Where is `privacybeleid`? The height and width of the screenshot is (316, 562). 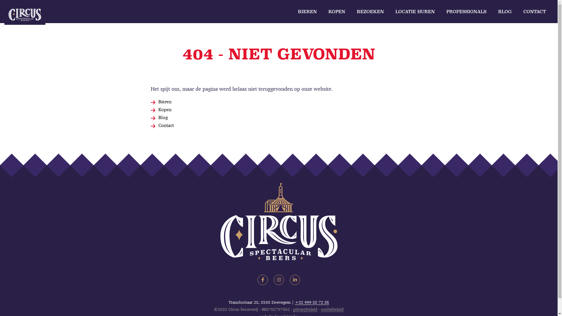
privacybeleid is located at coordinates (305, 309).